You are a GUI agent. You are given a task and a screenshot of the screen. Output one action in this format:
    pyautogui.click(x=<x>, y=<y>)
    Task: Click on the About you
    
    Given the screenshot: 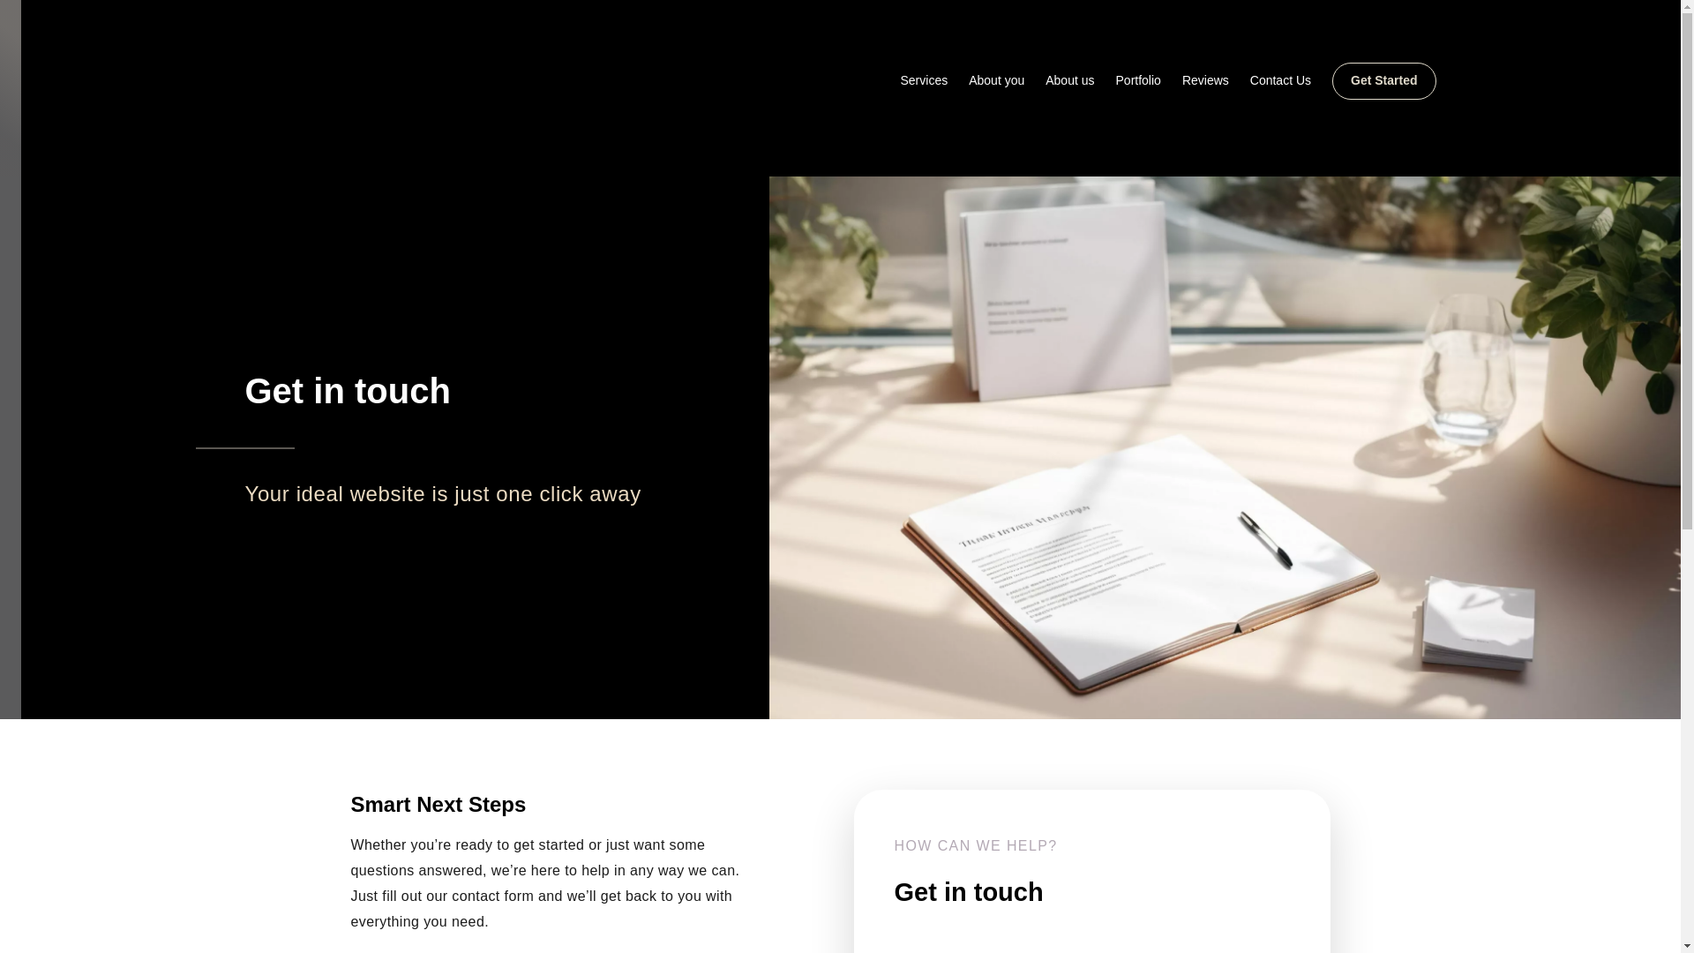 What is the action you would take?
    pyautogui.click(x=997, y=81)
    